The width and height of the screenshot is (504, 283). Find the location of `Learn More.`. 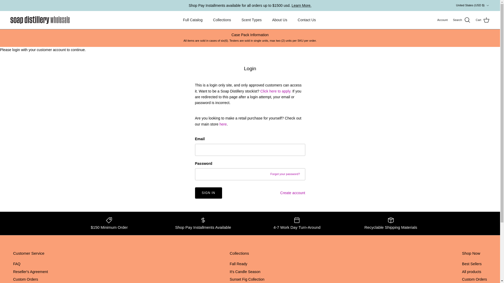

Learn More. is located at coordinates (301, 5).